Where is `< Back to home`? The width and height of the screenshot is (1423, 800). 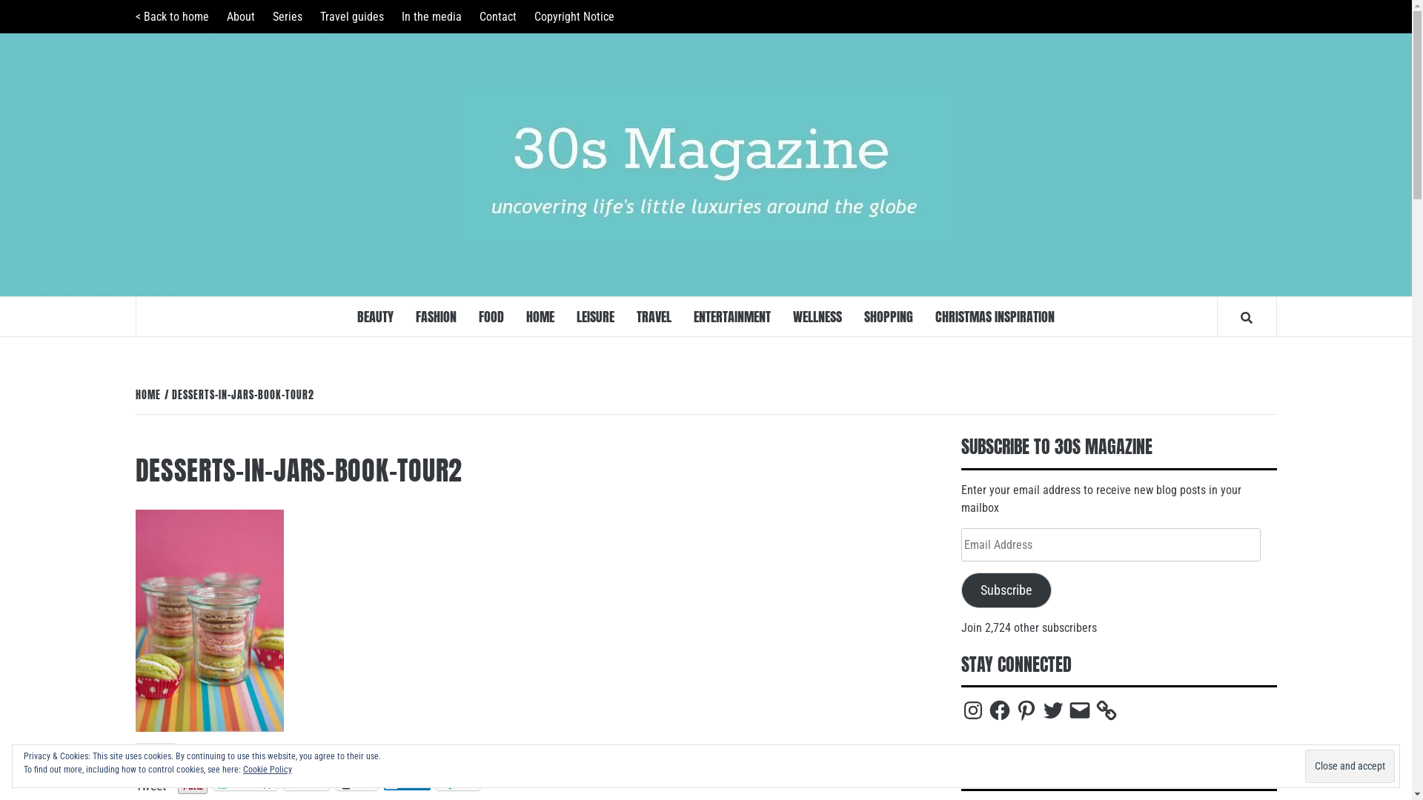 < Back to home is located at coordinates (175, 16).